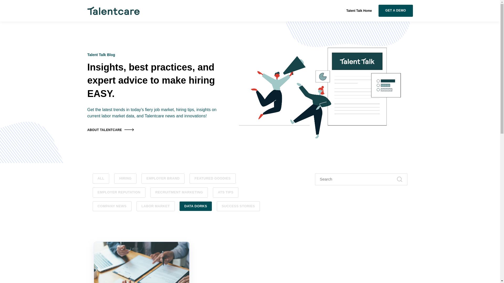  I want to click on ABOUT TALENTCARE, so click(111, 130).